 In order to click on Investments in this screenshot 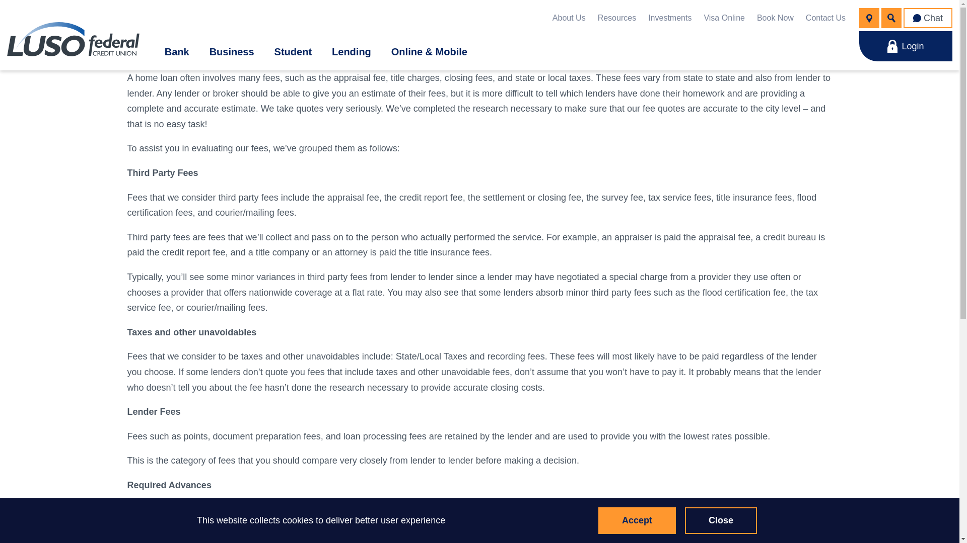, I will do `click(669, 18)`.